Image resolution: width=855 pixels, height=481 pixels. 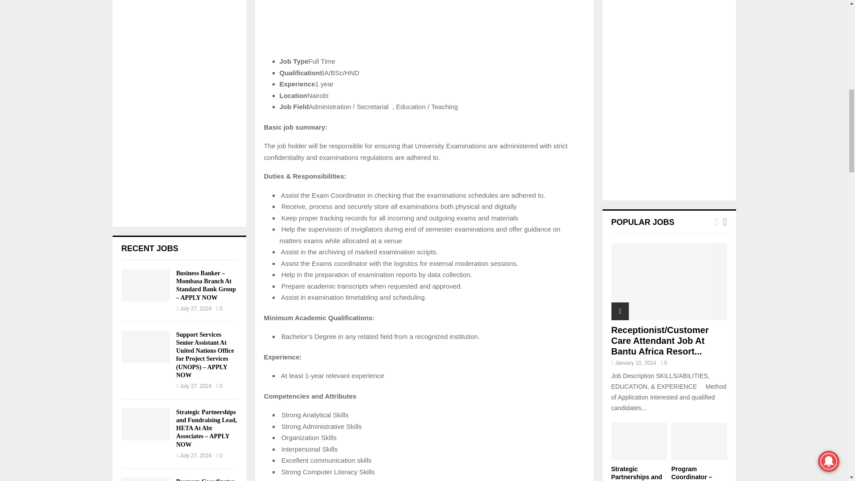 I want to click on Advertisement, so click(x=423, y=28).